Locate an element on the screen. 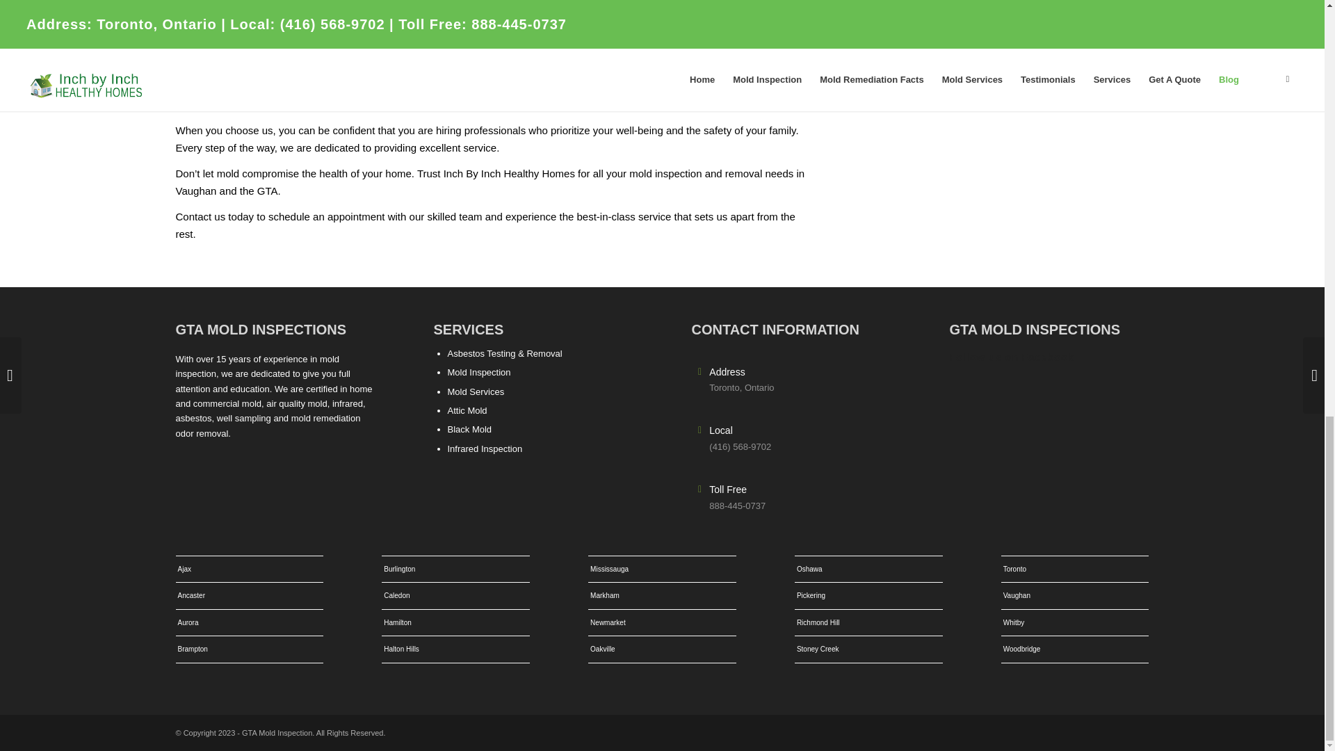 This screenshot has height=751, width=1335. Ancaster is located at coordinates (249, 595).